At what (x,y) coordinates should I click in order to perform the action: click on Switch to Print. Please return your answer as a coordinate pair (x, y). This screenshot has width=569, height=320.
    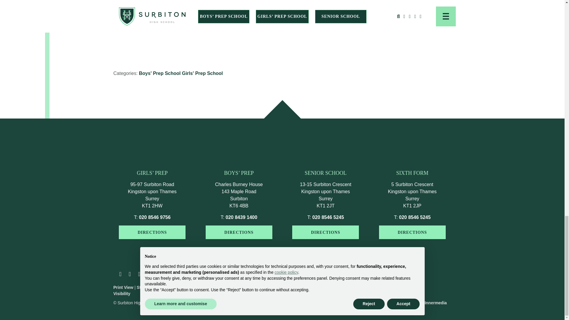
    Looking at the image, I should click on (123, 287).